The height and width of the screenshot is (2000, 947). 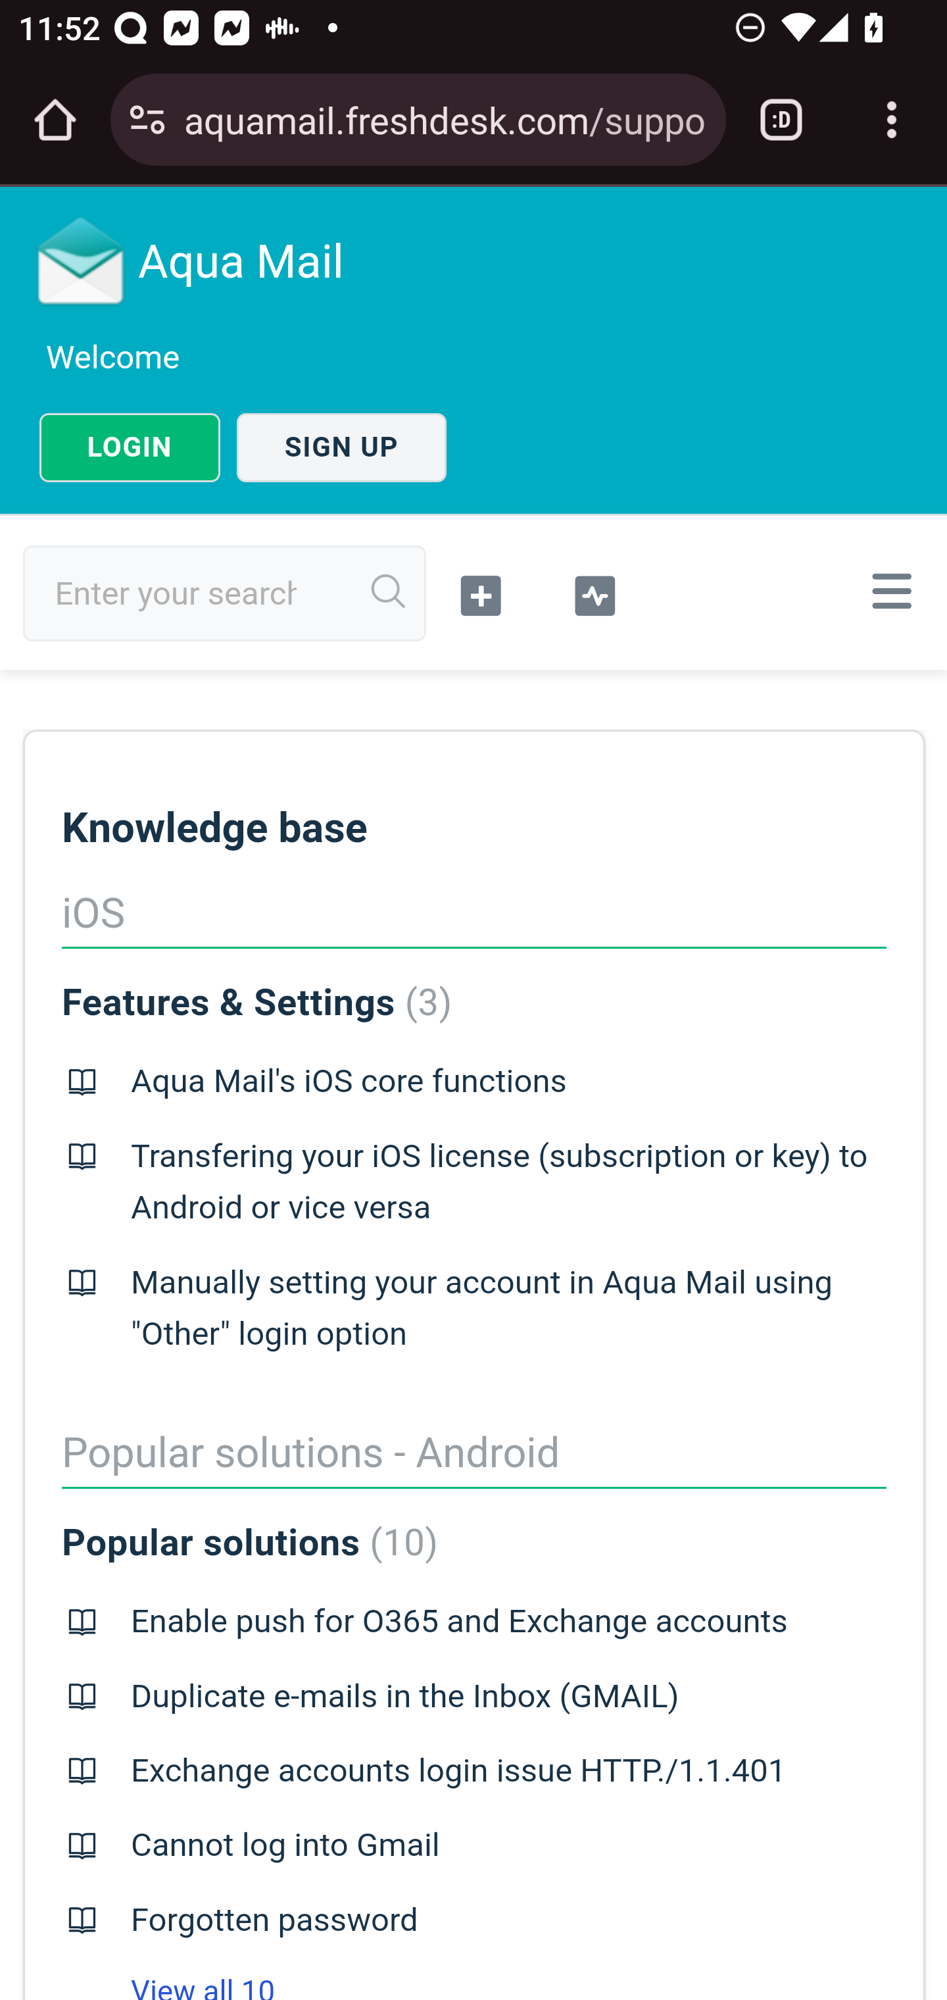 I want to click on Features & Settings (3) Features & Settings  ( 3 ), so click(x=256, y=1003).